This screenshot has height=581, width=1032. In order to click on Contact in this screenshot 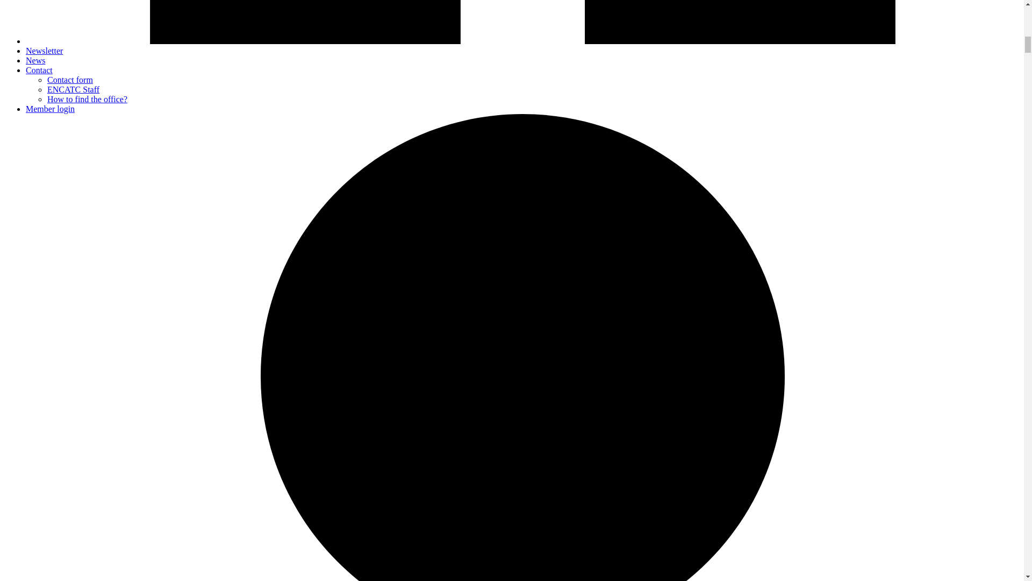, I will do `click(39, 70)`.